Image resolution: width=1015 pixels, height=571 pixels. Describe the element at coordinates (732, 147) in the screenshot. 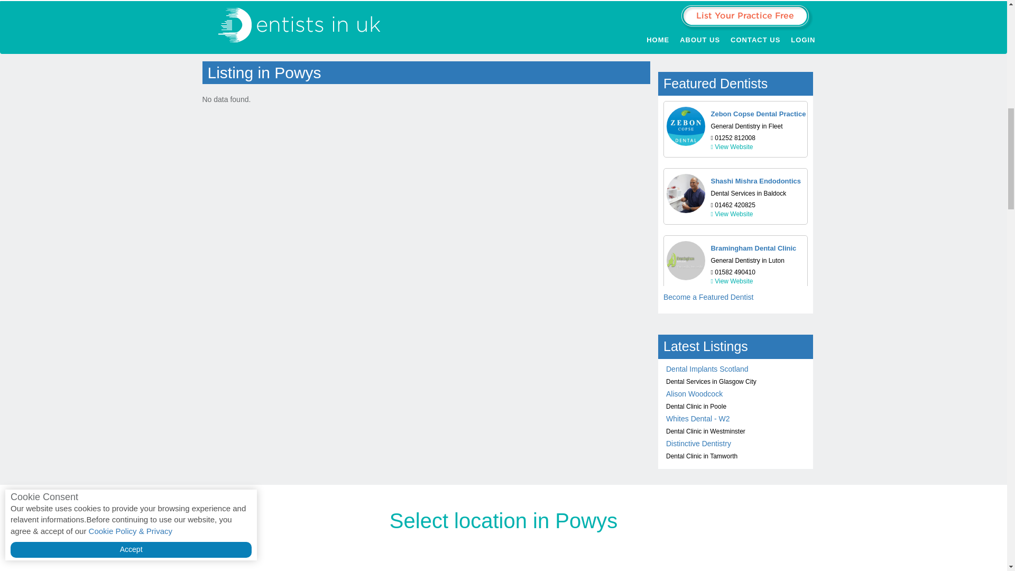

I see `View Website` at that location.